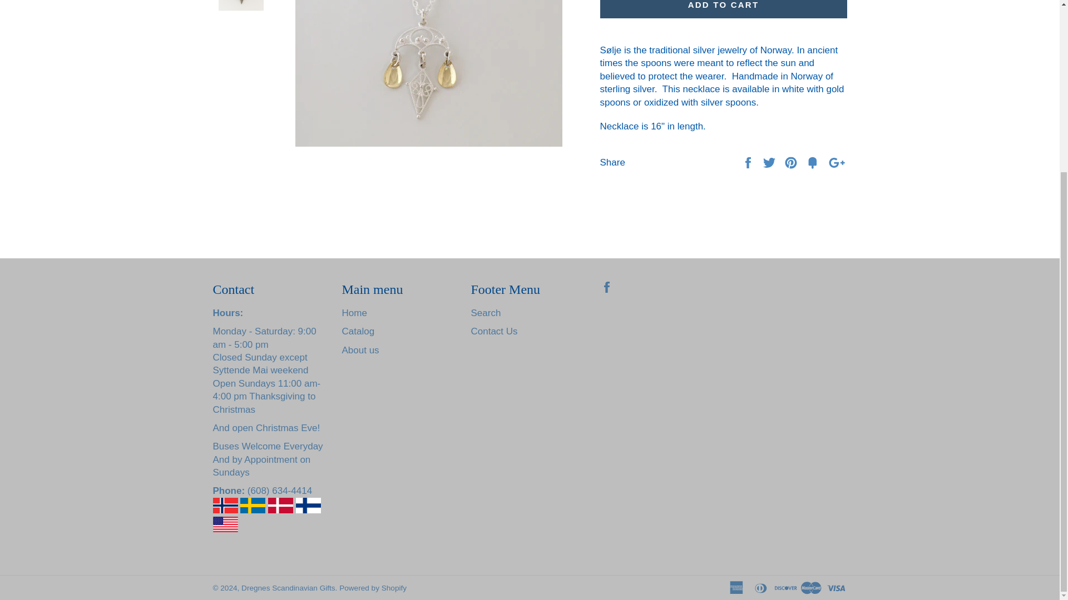 The height and width of the screenshot is (600, 1068). I want to click on Facebook, so click(609, 287).